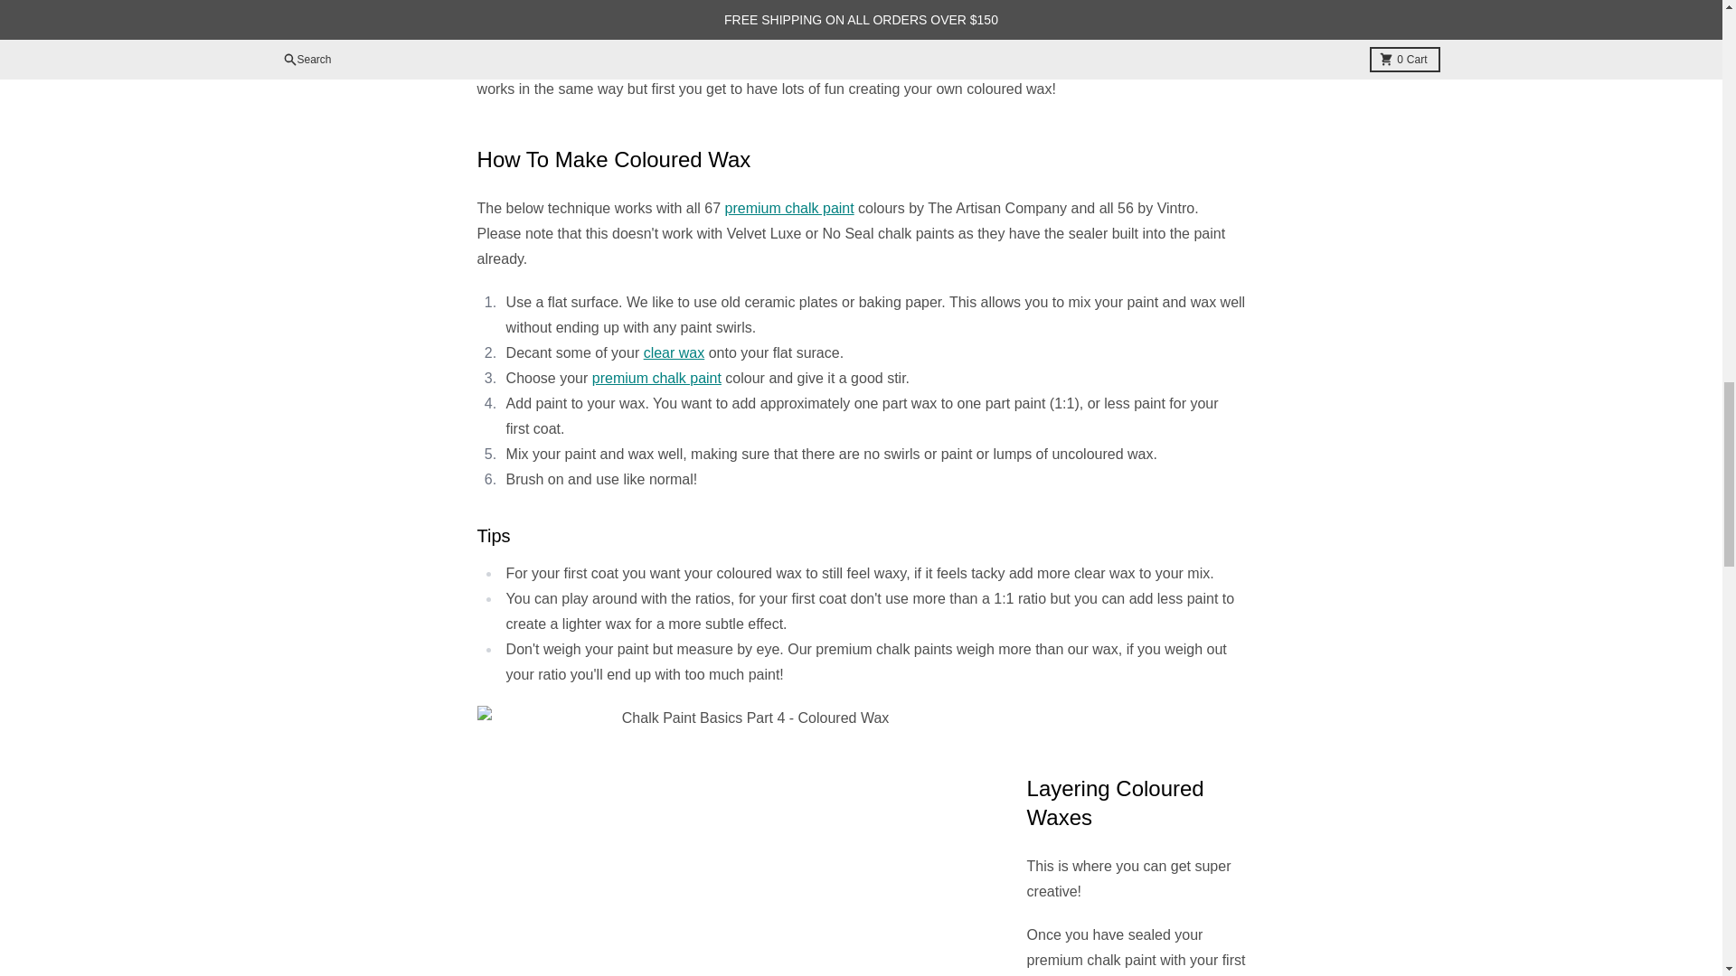 Image resolution: width=1736 pixels, height=976 pixels. Describe the element at coordinates (789, 208) in the screenshot. I see `Premium Chalk Paint` at that location.